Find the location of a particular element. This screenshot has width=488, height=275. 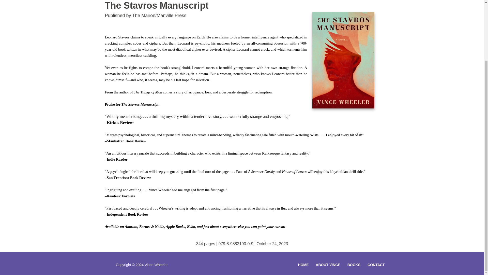

ABOUT VINCE is located at coordinates (328, 265).